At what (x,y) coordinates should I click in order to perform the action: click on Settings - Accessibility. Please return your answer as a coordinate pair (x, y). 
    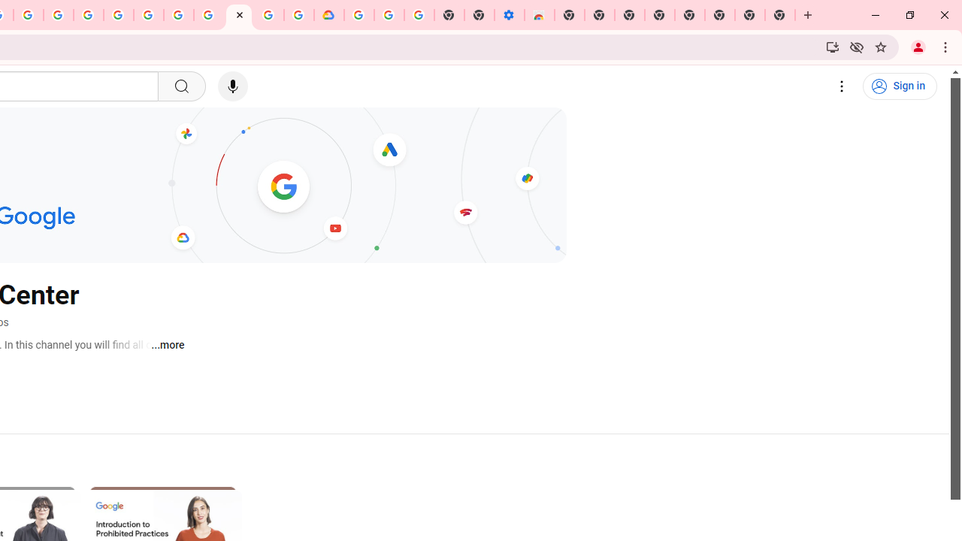
    Looking at the image, I should click on (509, 15).